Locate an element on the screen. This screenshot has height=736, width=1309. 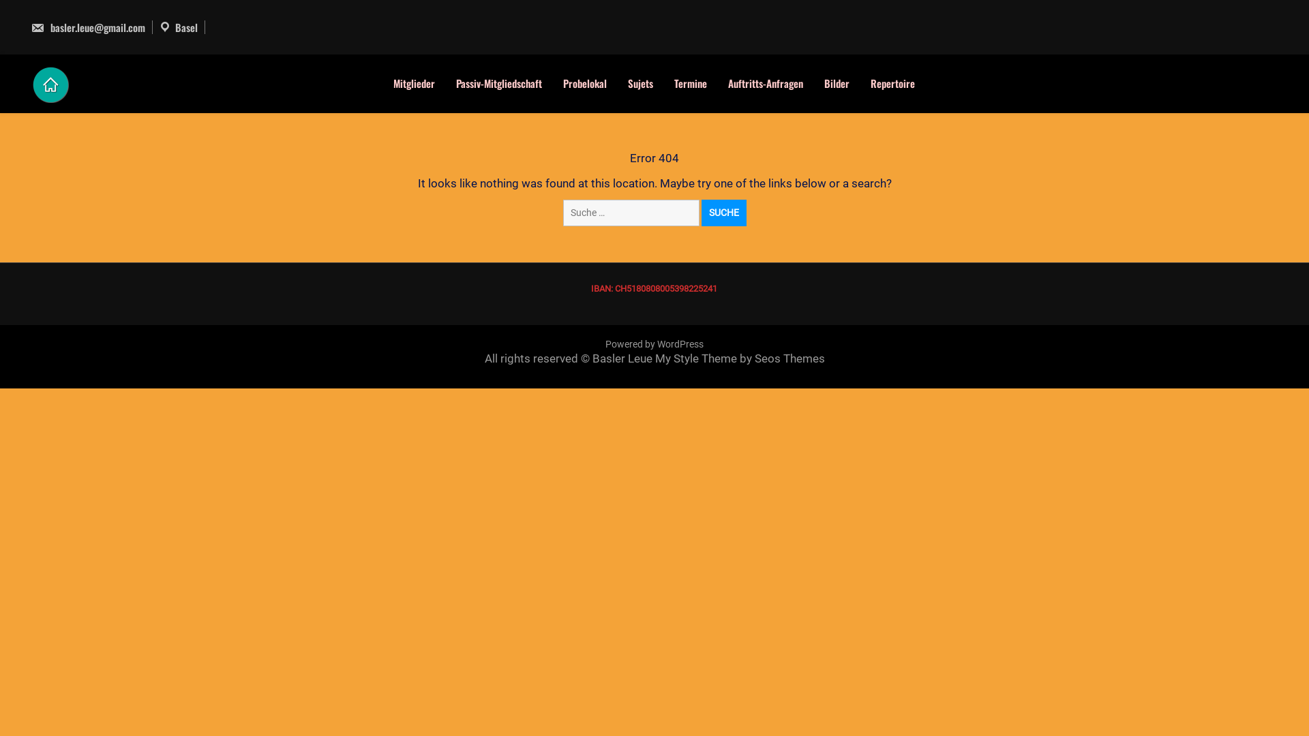
Auftritts-Anfragen is located at coordinates (766, 84).